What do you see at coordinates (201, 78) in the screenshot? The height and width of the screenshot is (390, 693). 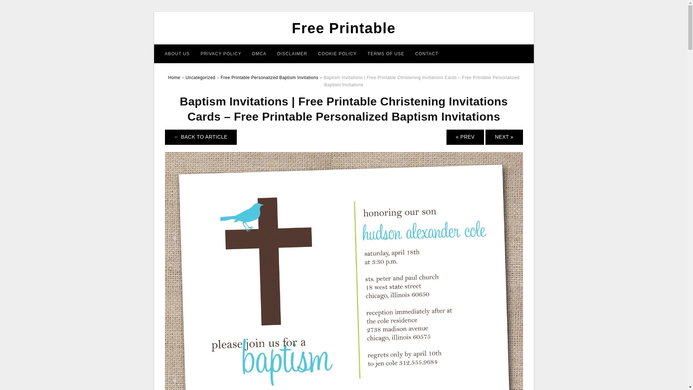 I see `Uncategorized` at bounding box center [201, 78].